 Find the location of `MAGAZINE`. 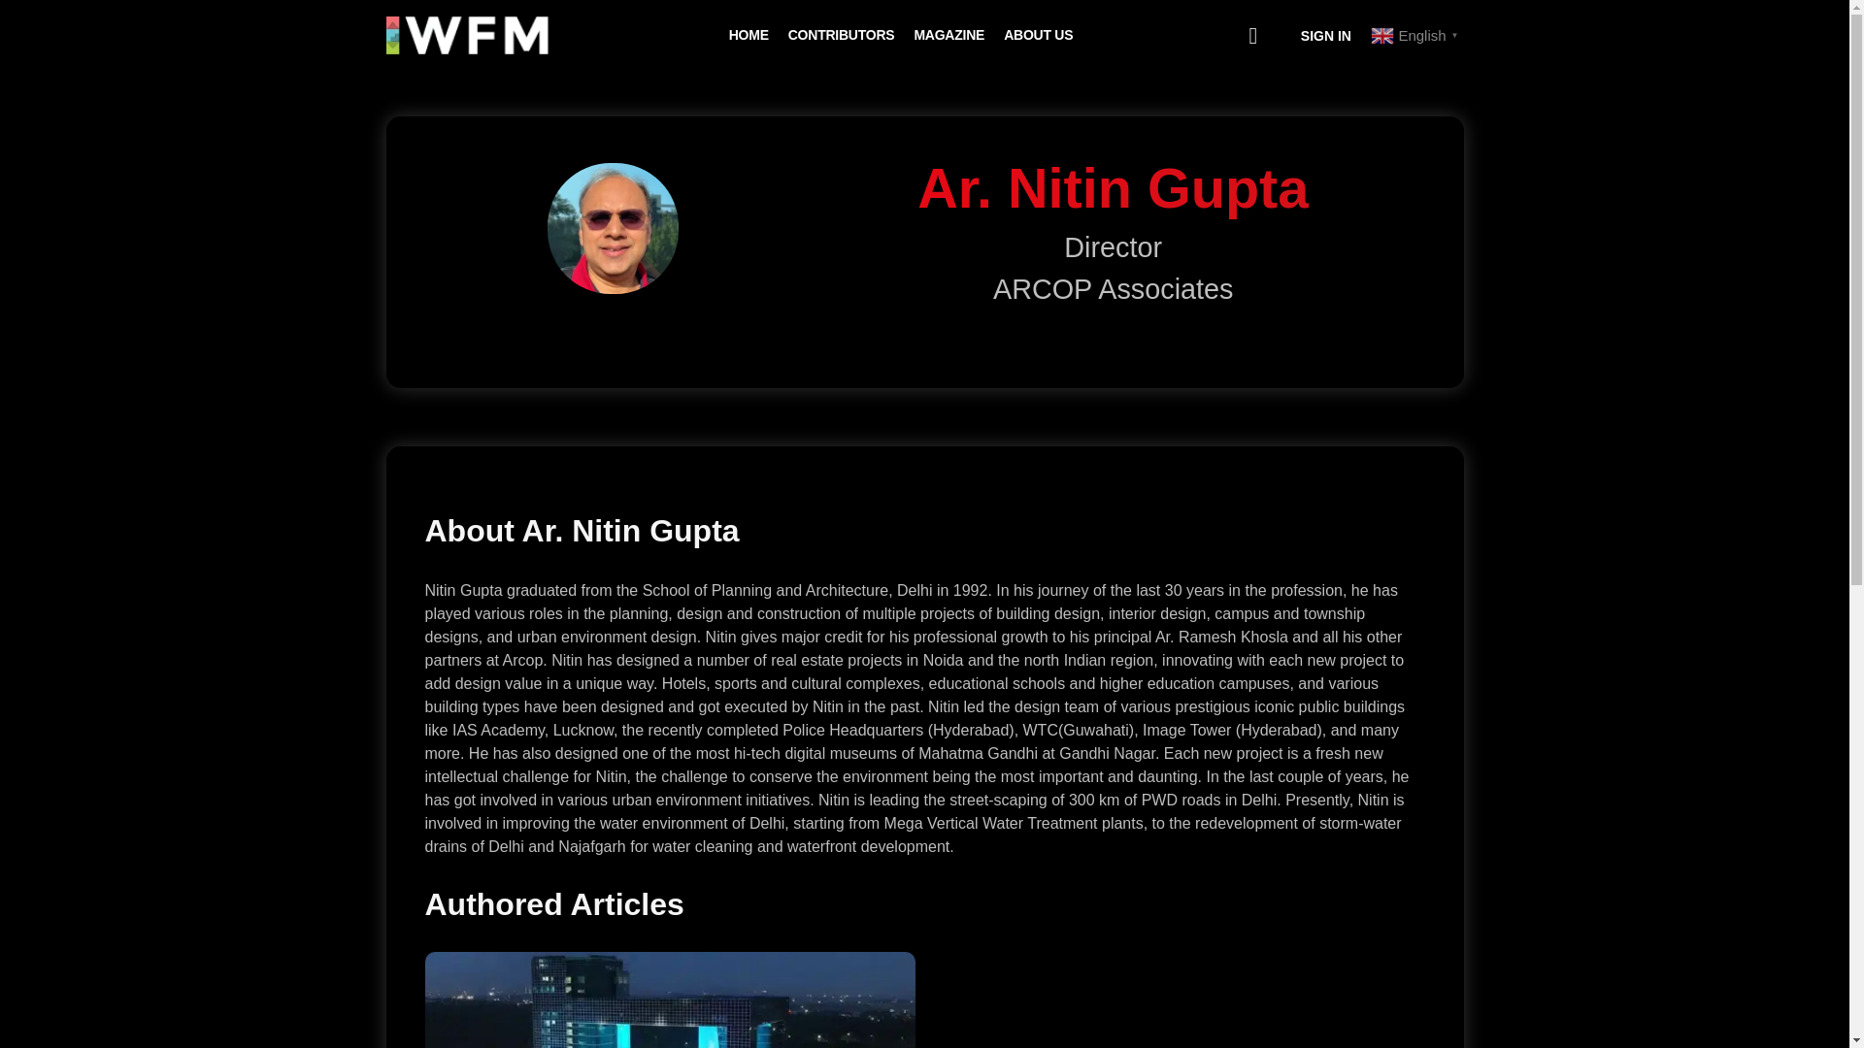

MAGAZINE is located at coordinates (948, 35).